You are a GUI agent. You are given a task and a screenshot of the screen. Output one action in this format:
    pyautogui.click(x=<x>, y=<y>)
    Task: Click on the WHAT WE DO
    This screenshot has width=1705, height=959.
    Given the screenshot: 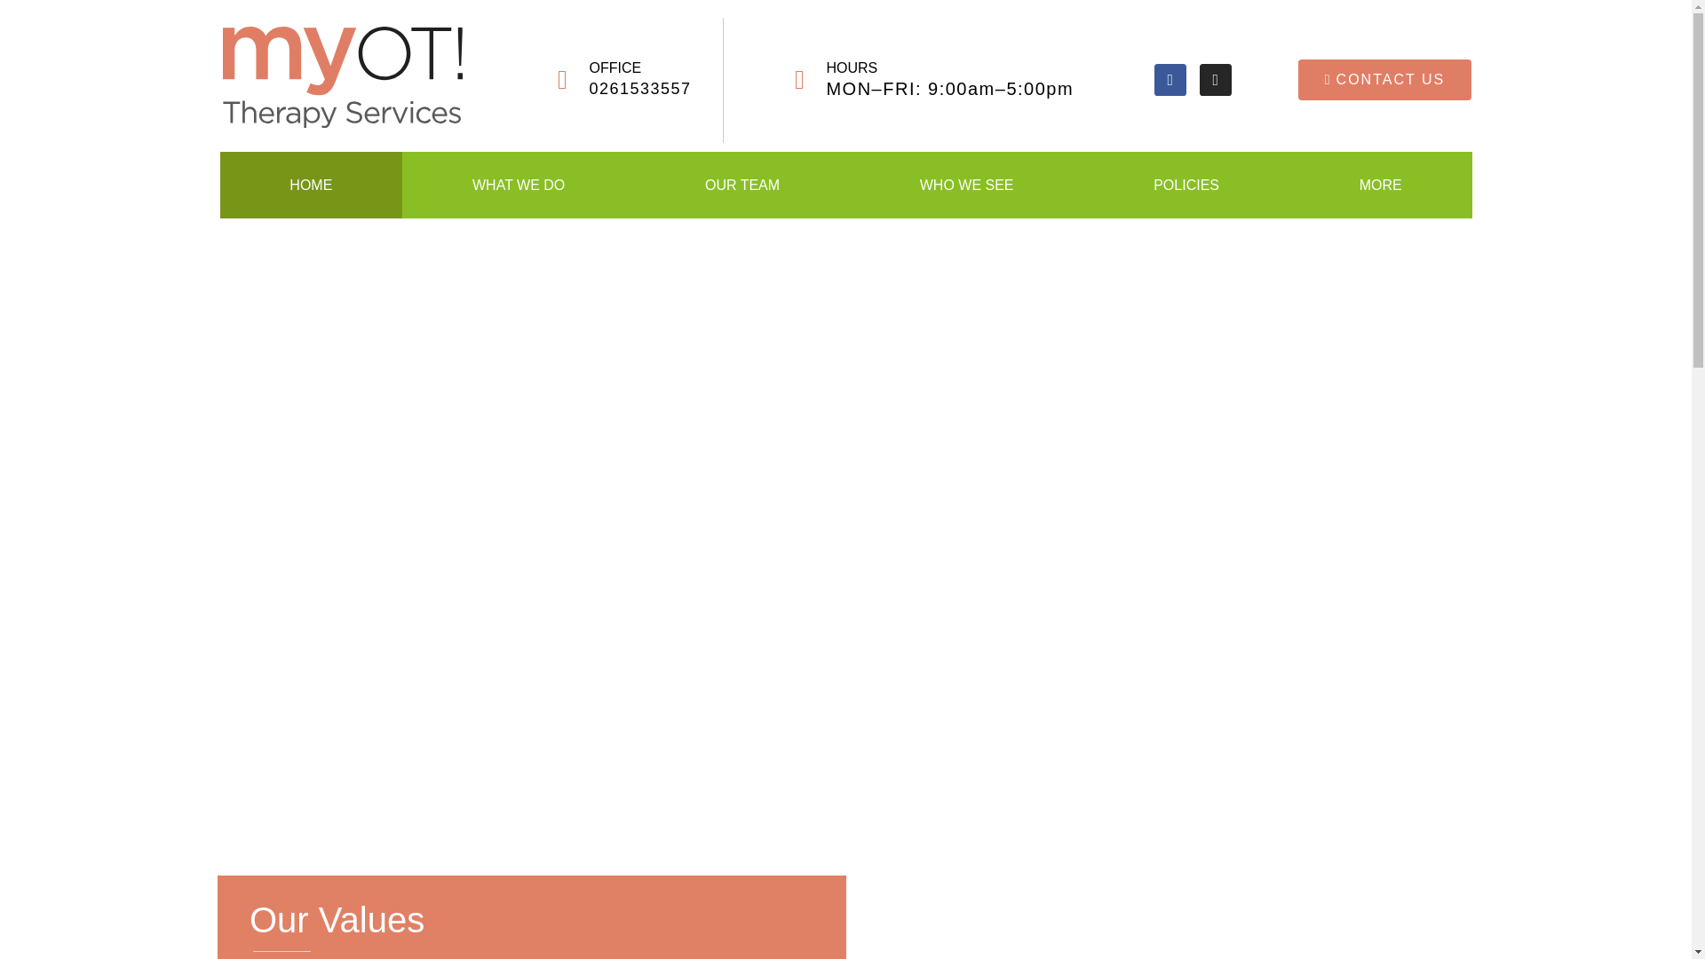 What is the action you would take?
    pyautogui.click(x=519, y=186)
    